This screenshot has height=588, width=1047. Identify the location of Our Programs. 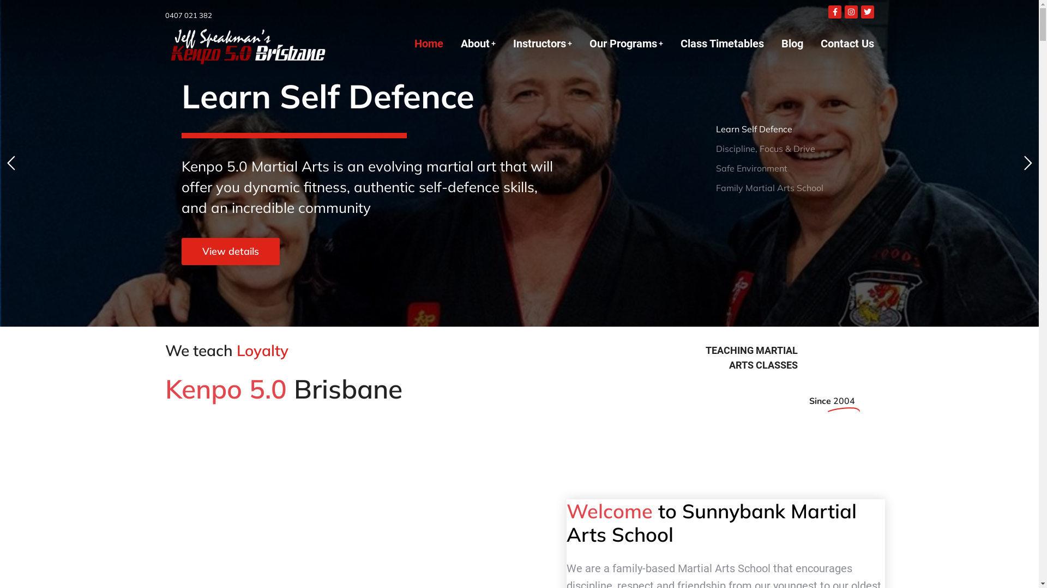
(626, 44).